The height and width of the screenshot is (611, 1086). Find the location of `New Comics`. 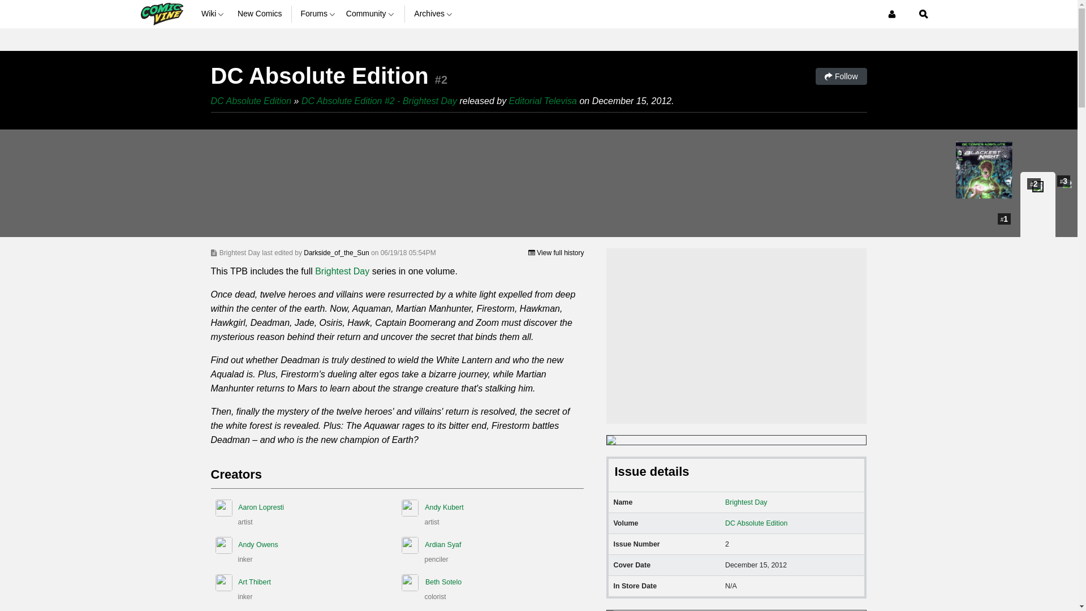

New Comics is located at coordinates (260, 14).